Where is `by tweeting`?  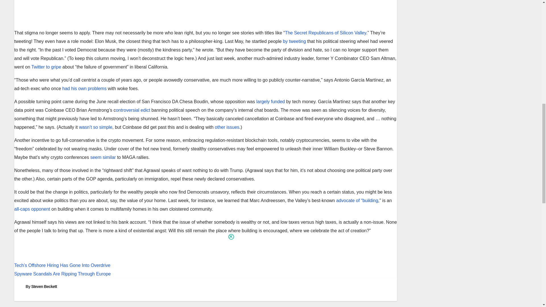
by tweeting is located at coordinates (294, 42).